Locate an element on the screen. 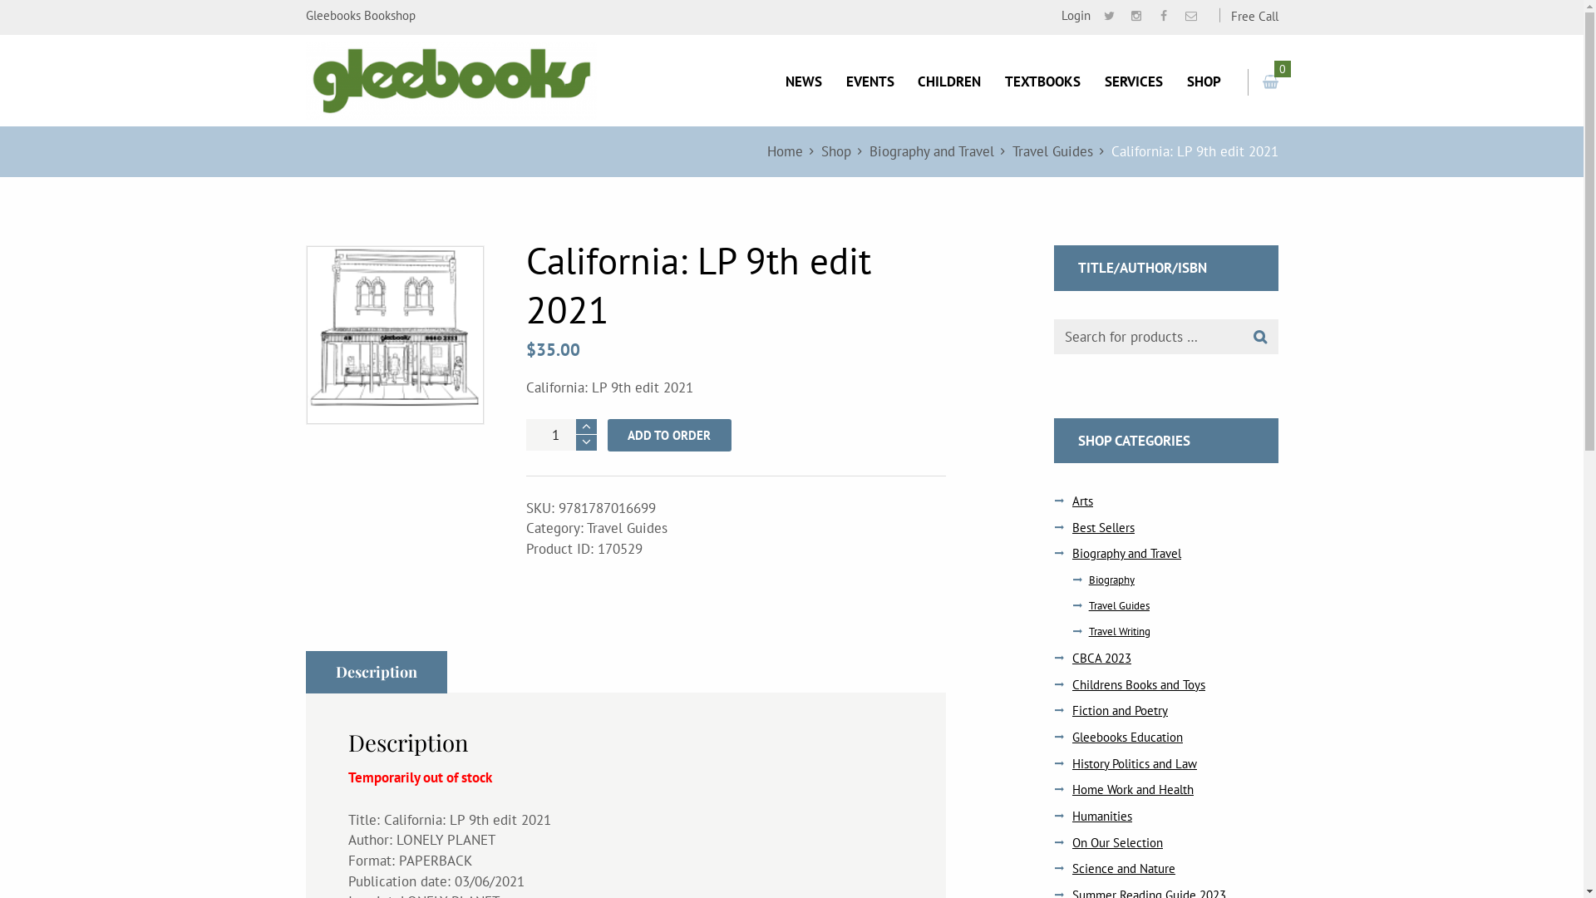  Humanities is located at coordinates (1102, 817).